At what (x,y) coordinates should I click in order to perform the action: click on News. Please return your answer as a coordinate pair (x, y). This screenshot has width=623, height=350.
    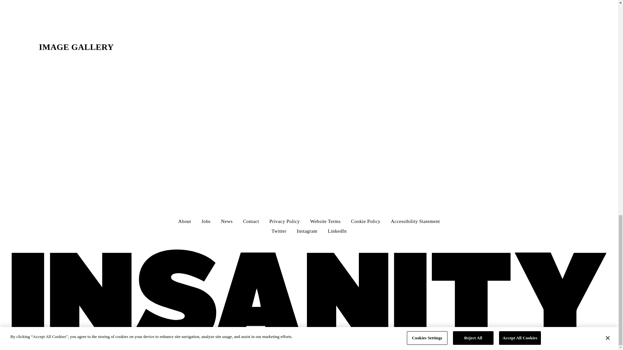
    Looking at the image, I should click on (226, 222).